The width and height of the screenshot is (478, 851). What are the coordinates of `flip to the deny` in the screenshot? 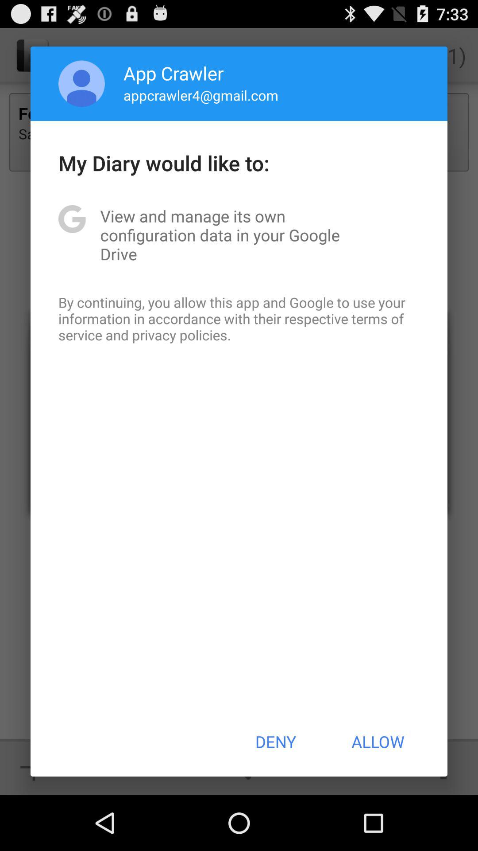 It's located at (275, 742).